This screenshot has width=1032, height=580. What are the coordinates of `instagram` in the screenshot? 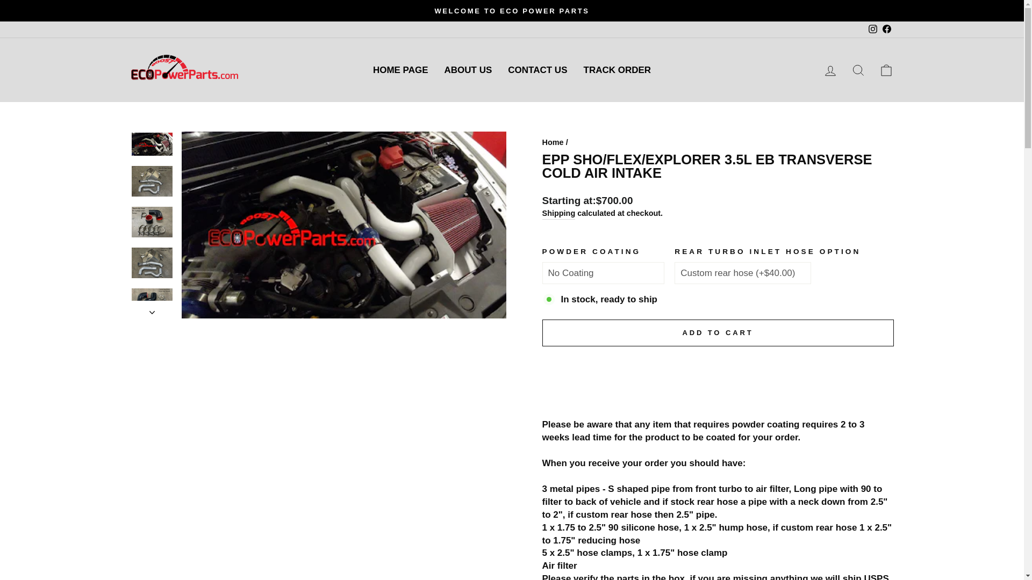 It's located at (401, 70).